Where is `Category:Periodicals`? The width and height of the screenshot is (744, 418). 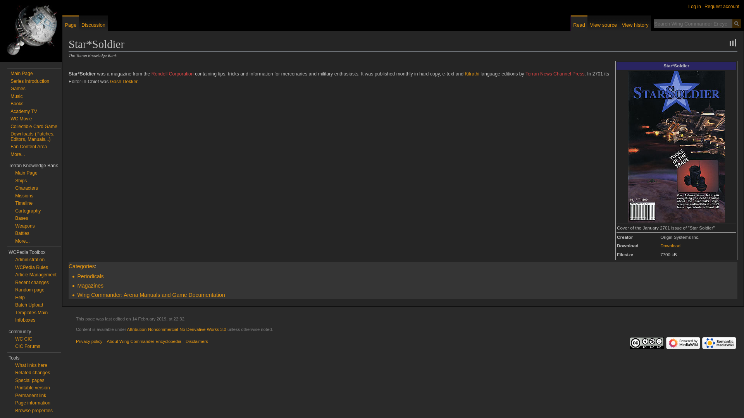
Category:Periodicals is located at coordinates (90, 276).